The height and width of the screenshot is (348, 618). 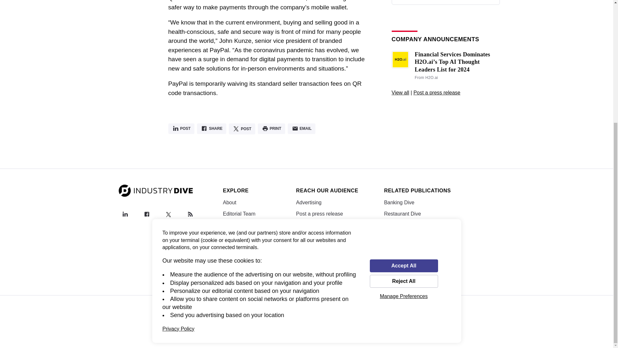 What do you see at coordinates (211, 129) in the screenshot?
I see `SHARE` at bounding box center [211, 129].